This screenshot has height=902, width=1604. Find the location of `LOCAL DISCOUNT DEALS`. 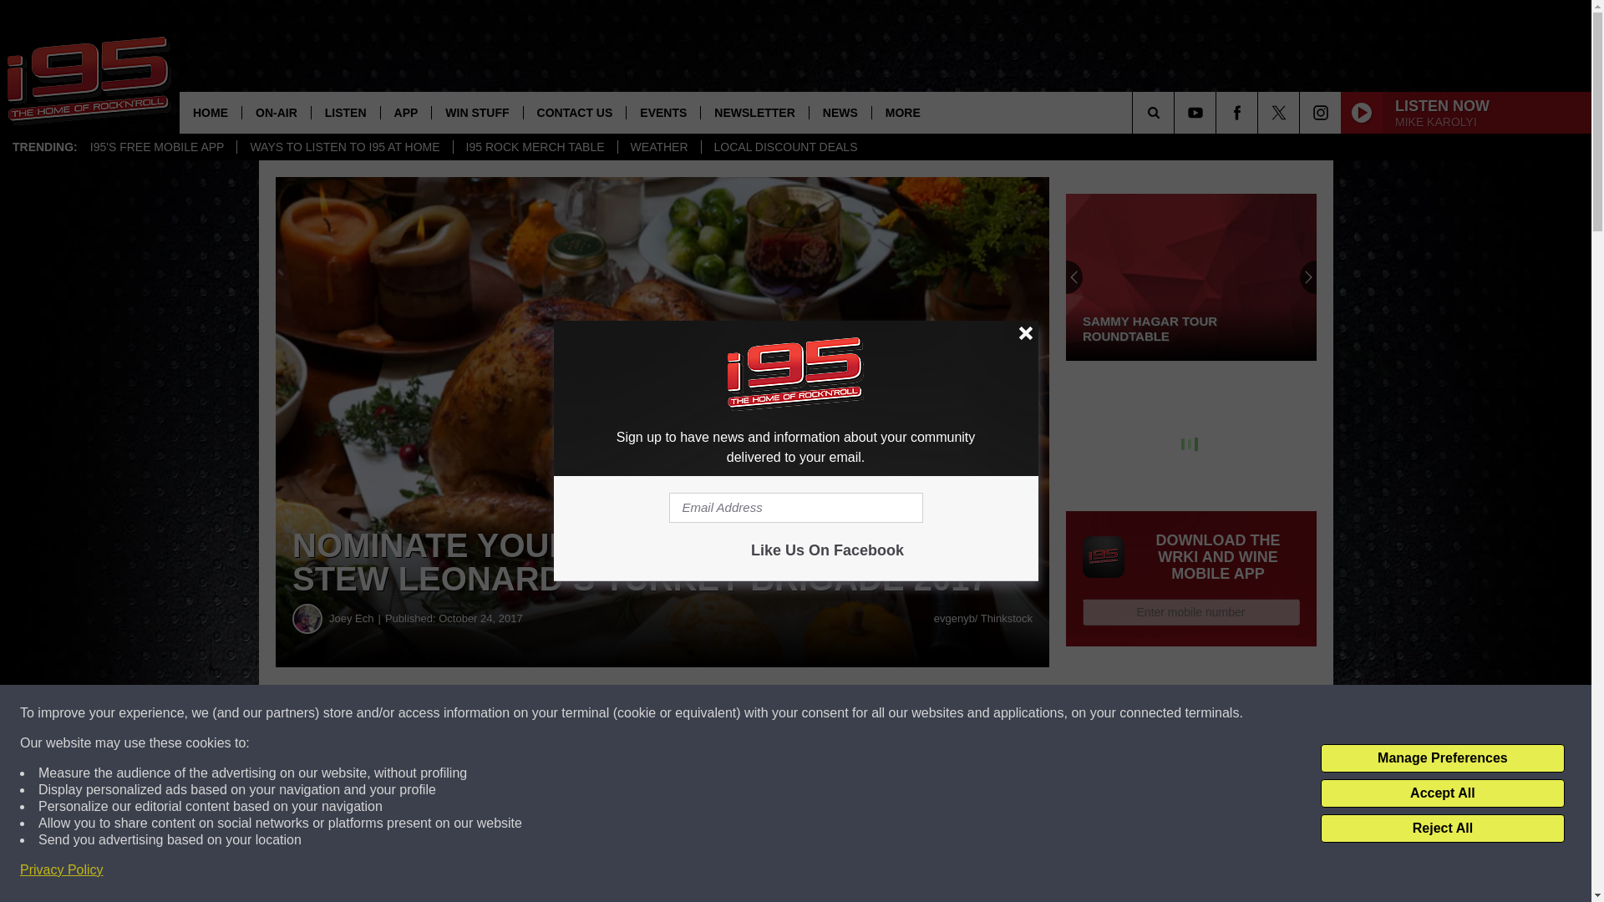

LOCAL DISCOUNT DEALS is located at coordinates (785, 147).